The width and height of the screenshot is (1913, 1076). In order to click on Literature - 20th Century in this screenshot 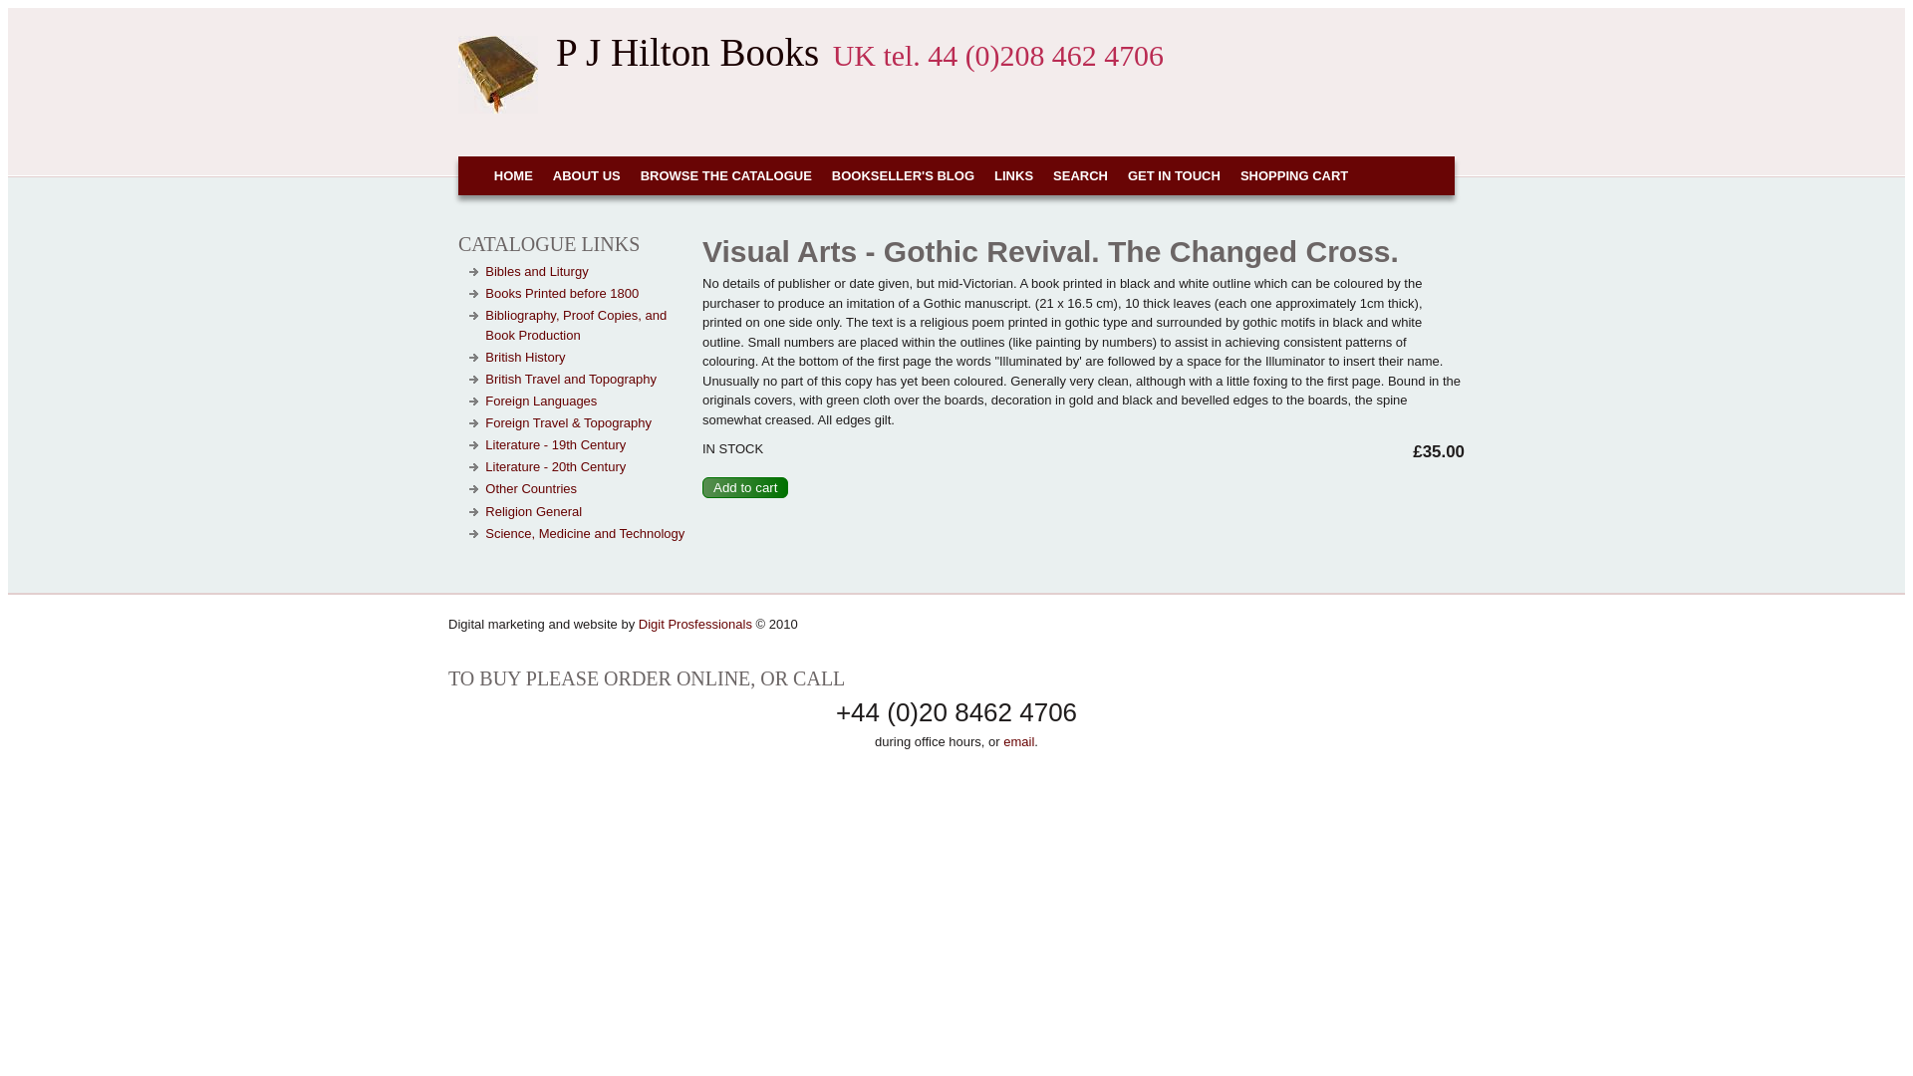, I will do `click(555, 466)`.